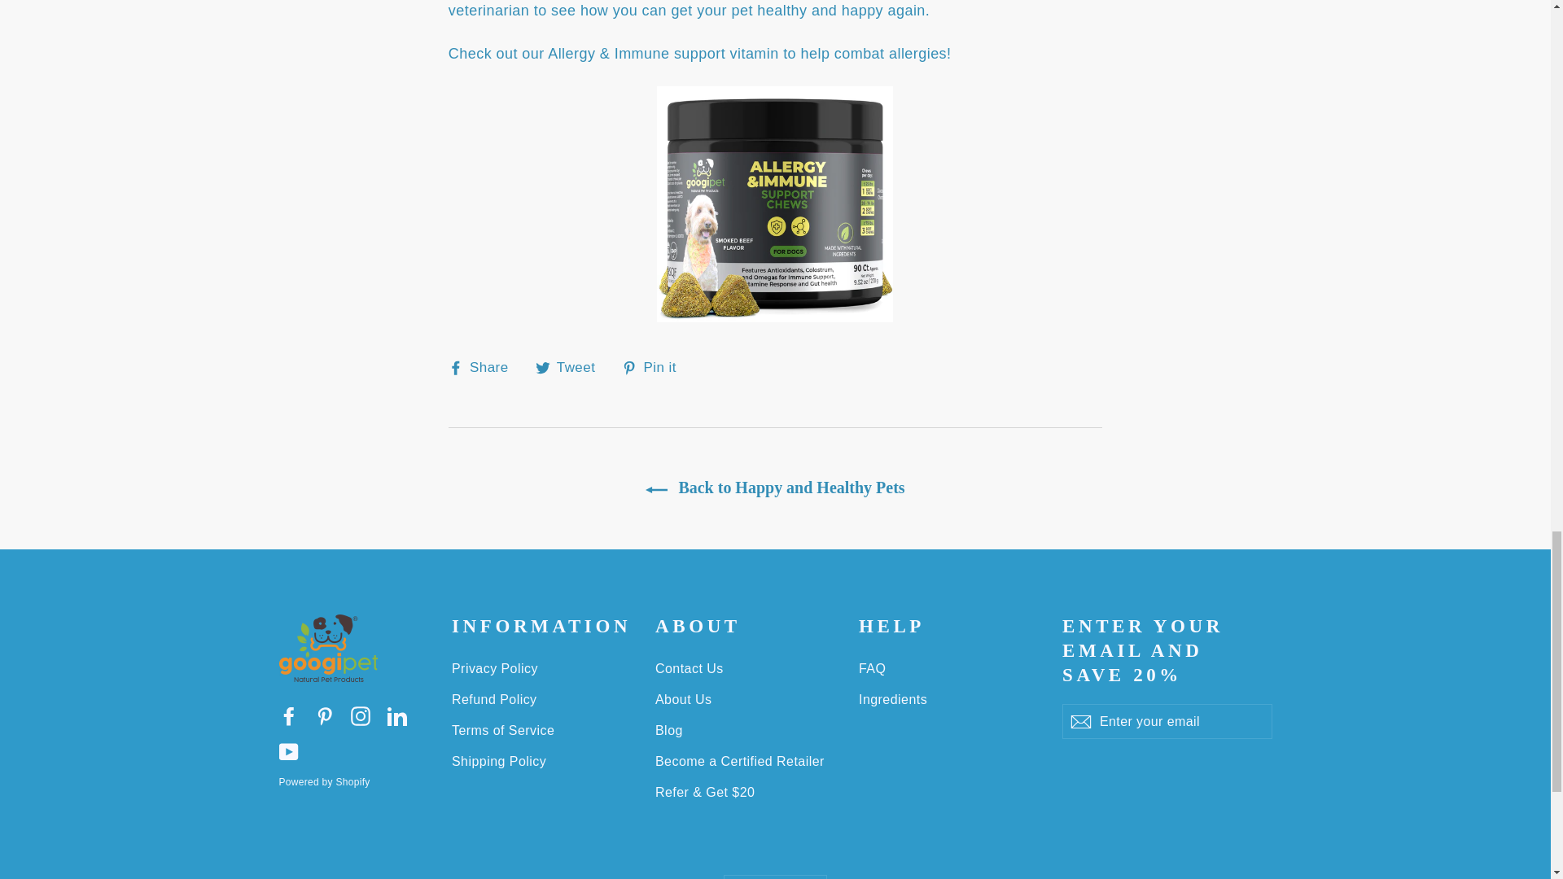 This screenshot has width=1563, height=879. What do you see at coordinates (484, 367) in the screenshot?
I see `Share on Facebook` at bounding box center [484, 367].